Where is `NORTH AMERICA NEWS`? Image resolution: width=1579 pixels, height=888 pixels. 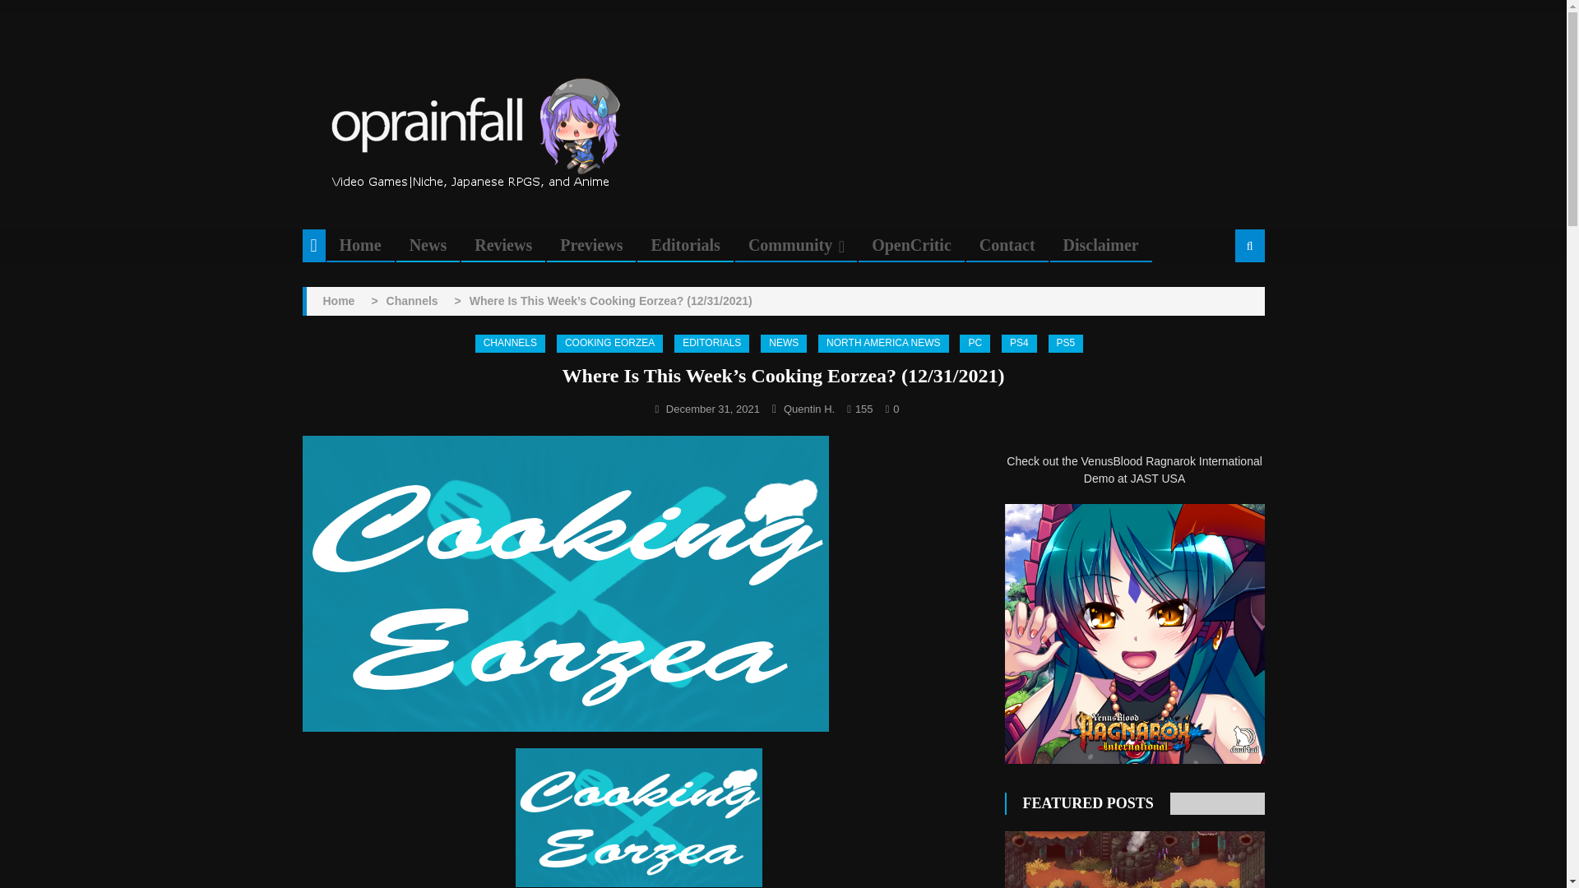 NORTH AMERICA NEWS is located at coordinates (883, 344).